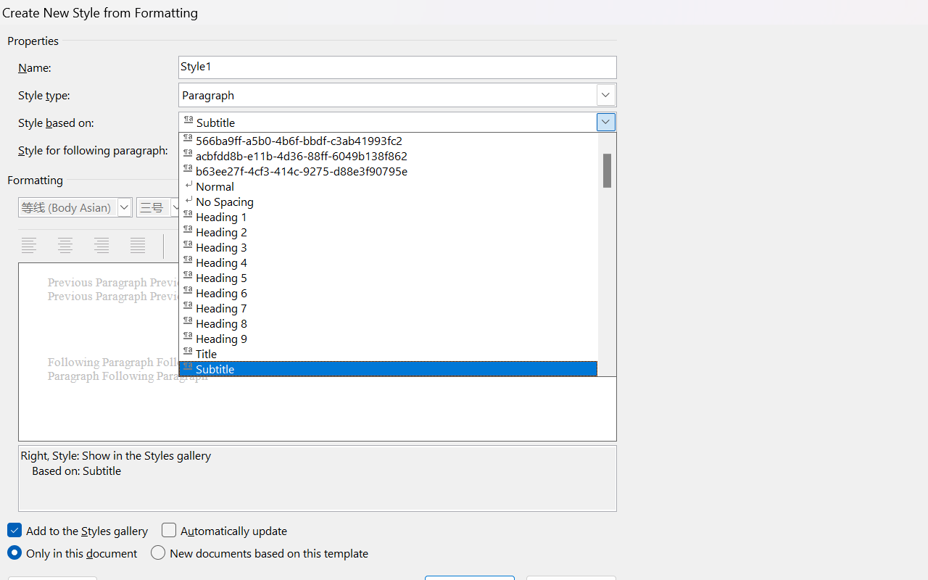  I want to click on Heading 4, so click(397, 261).